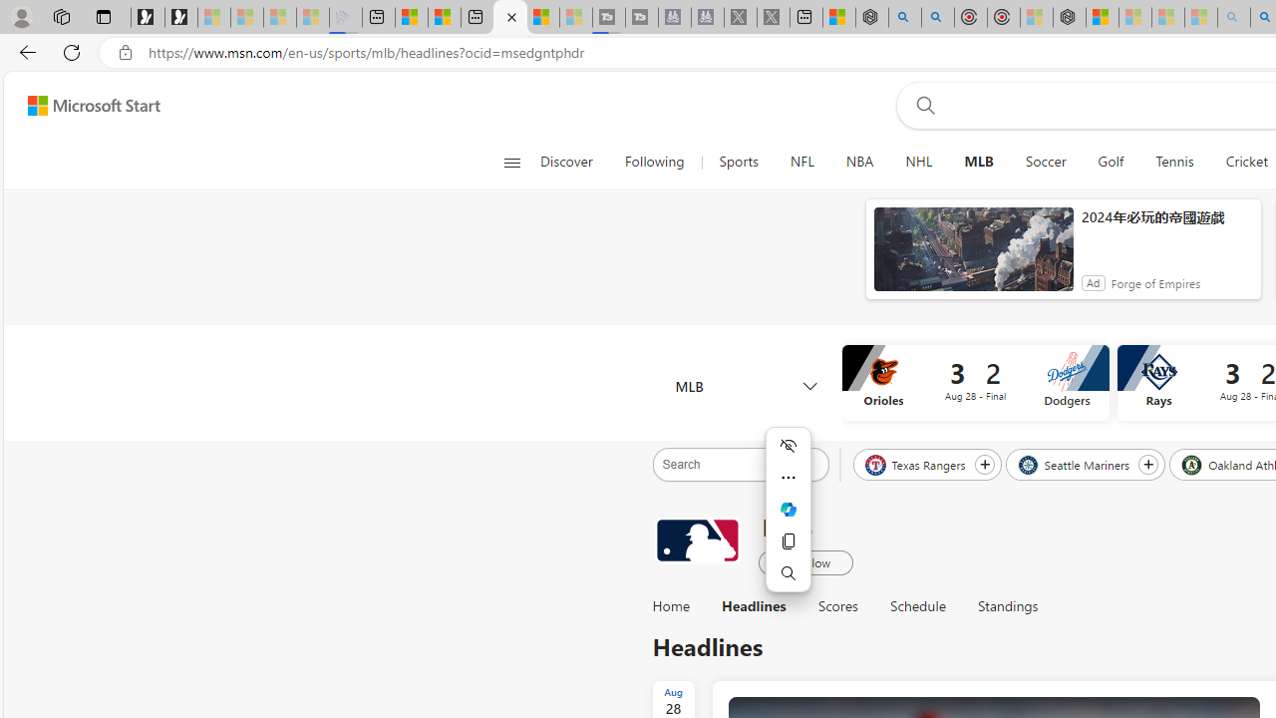  What do you see at coordinates (1075, 464) in the screenshot?
I see `Seattle Mariners` at bounding box center [1075, 464].